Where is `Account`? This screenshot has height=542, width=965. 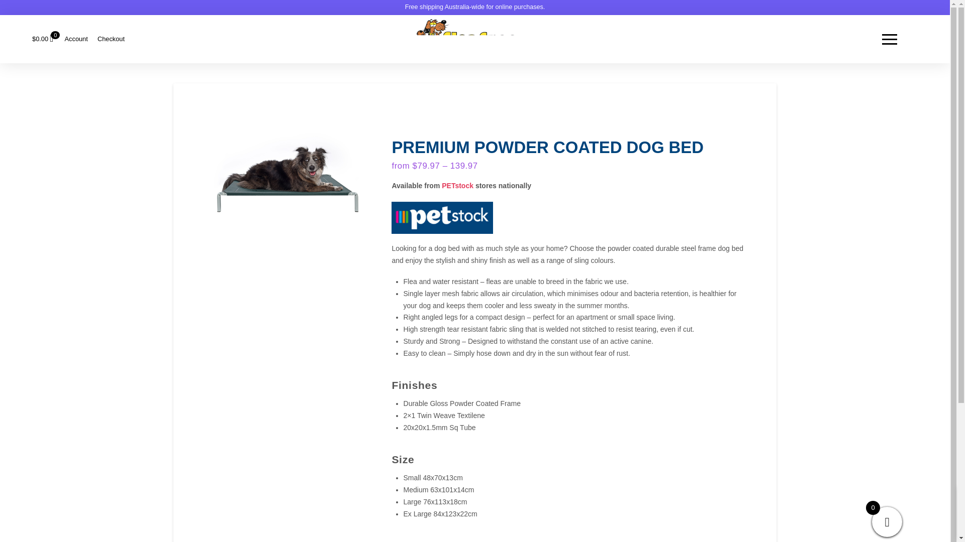
Account is located at coordinates (76, 39).